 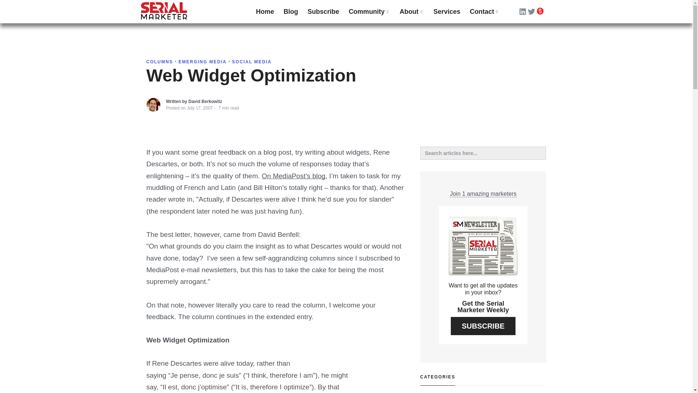 What do you see at coordinates (160, 62) in the screenshot?
I see `COLUMNS` at bounding box center [160, 62].